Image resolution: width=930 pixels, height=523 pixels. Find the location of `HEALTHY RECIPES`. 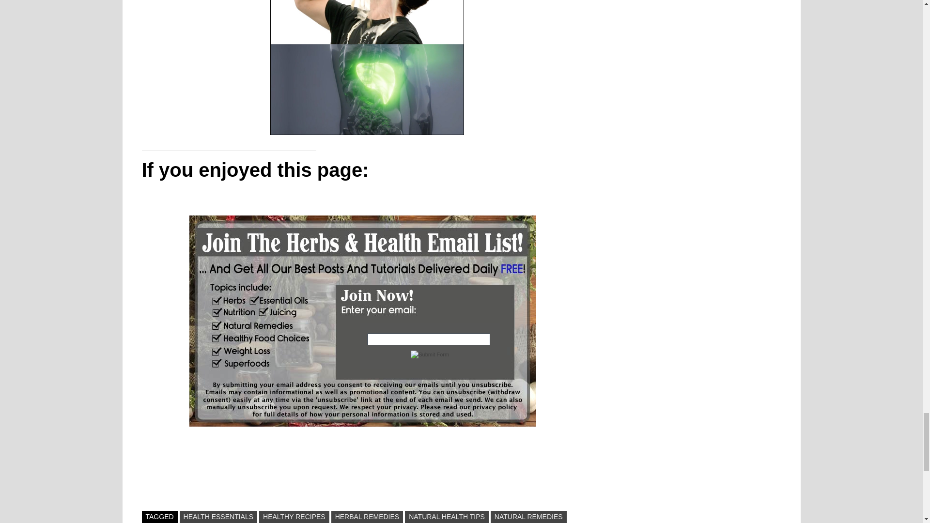

HEALTHY RECIPES is located at coordinates (294, 517).